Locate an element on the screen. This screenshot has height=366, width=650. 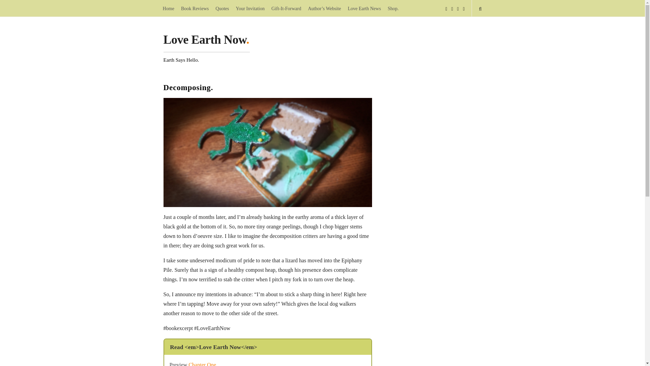
Love Earth Now is located at coordinates (204, 41).